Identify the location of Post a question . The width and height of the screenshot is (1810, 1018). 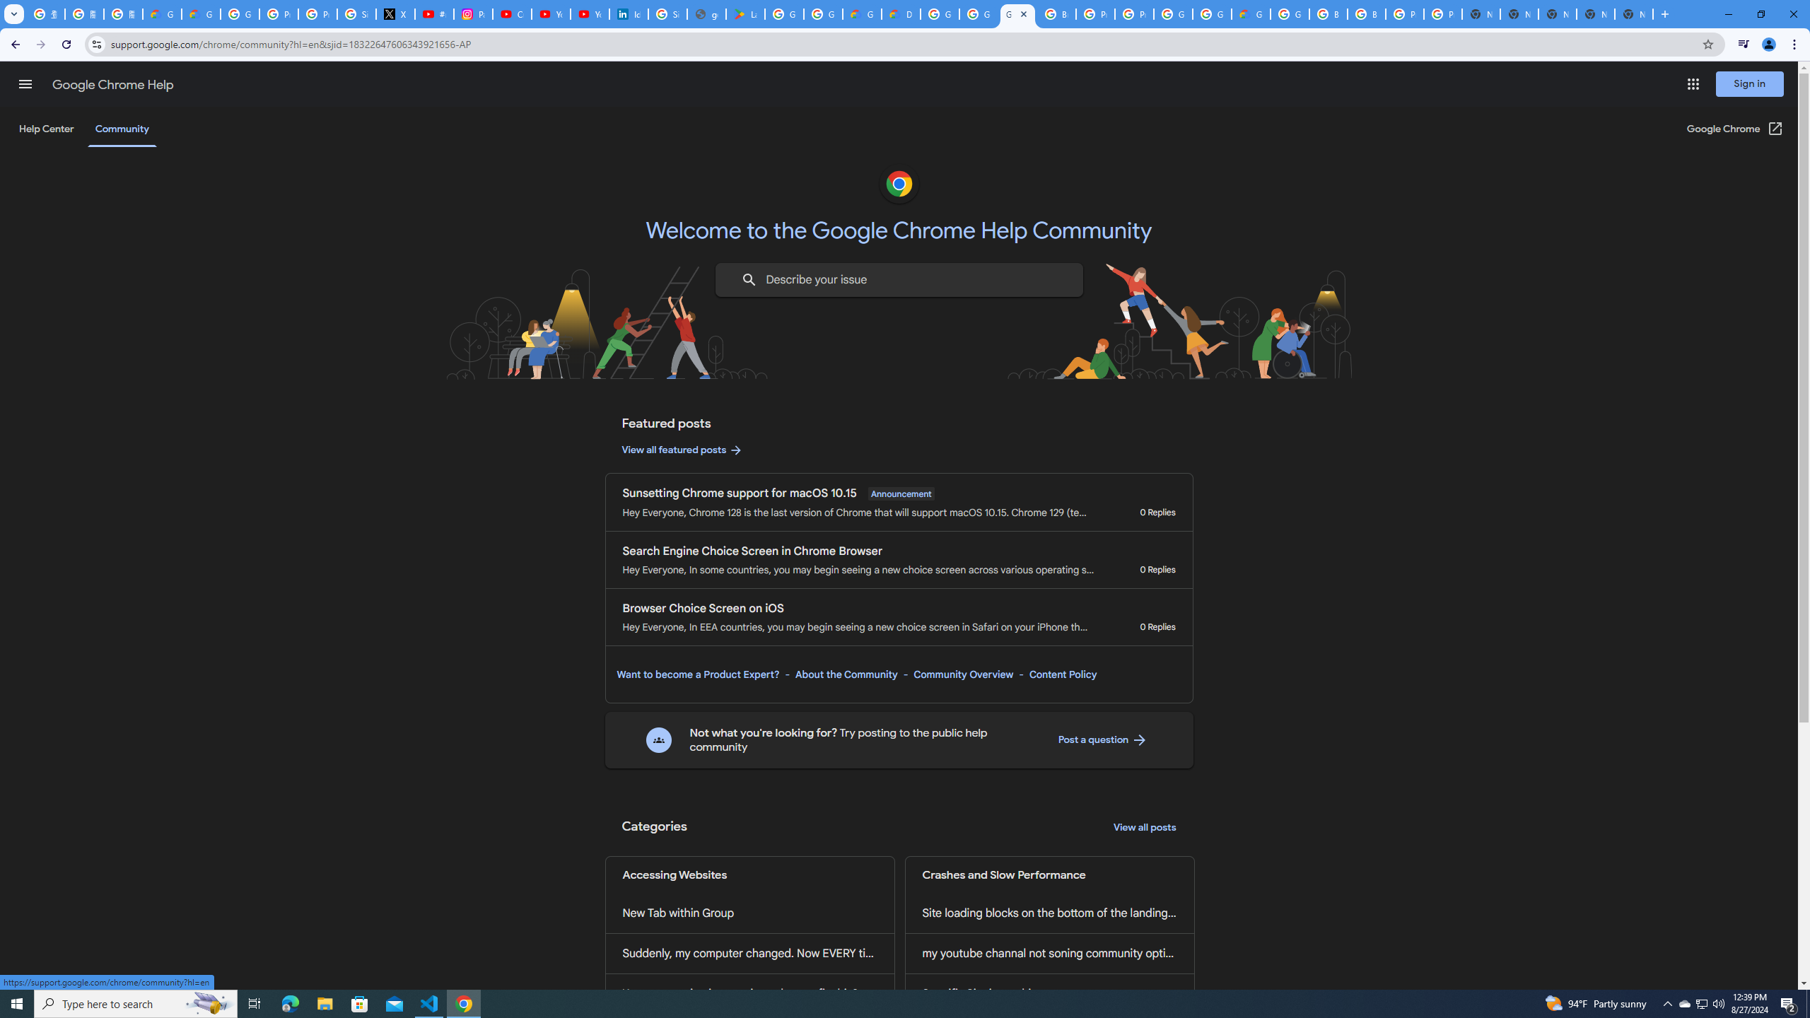
(1102, 739).